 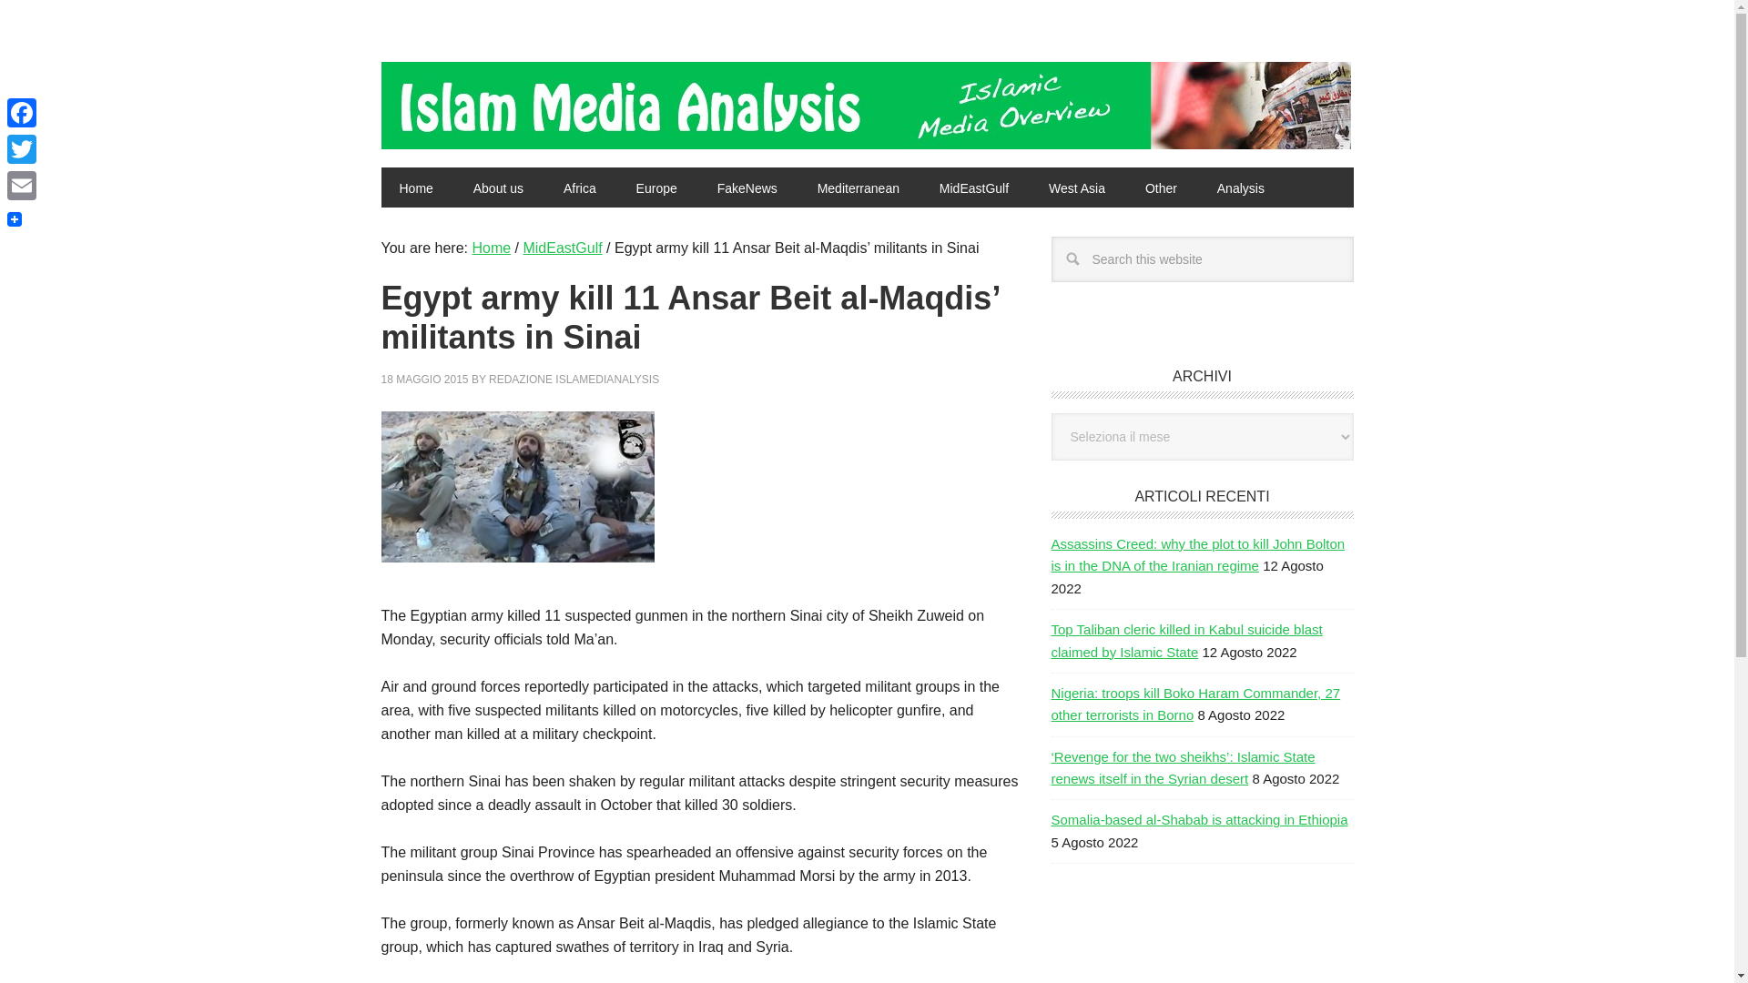 What do you see at coordinates (22, 112) in the screenshot?
I see `Facebook` at bounding box center [22, 112].